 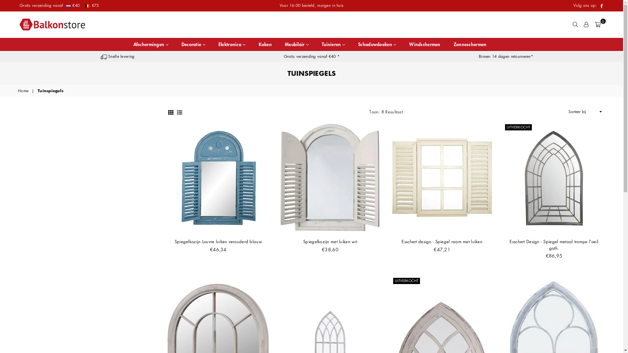 What do you see at coordinates (265, 44) in the screenshot?
I see `Koken` at bounding box center [265, 44].